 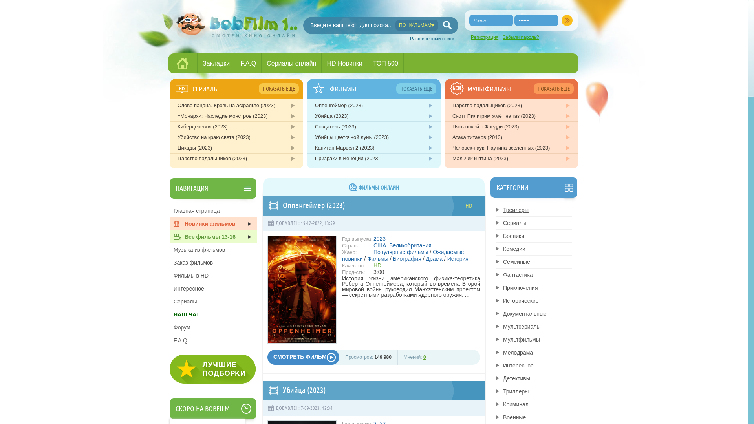 What do you see at coordinates (248, 63) in the screenshot?
I see `F.A.Q` at bounding box center [248, 63].